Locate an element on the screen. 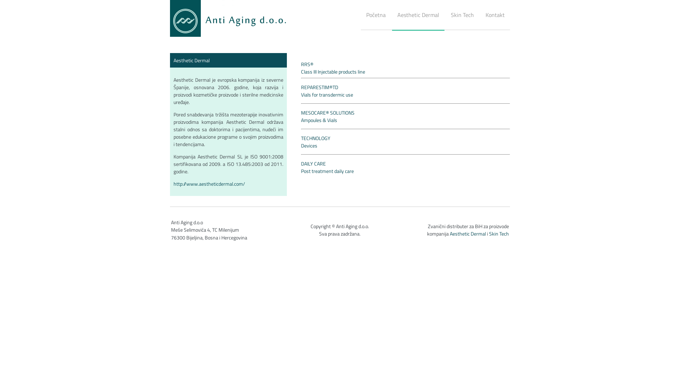 This screenshot has height=382, width=680. DAILY CARE
Post treatment daily care is located at coordinates (327, 167).